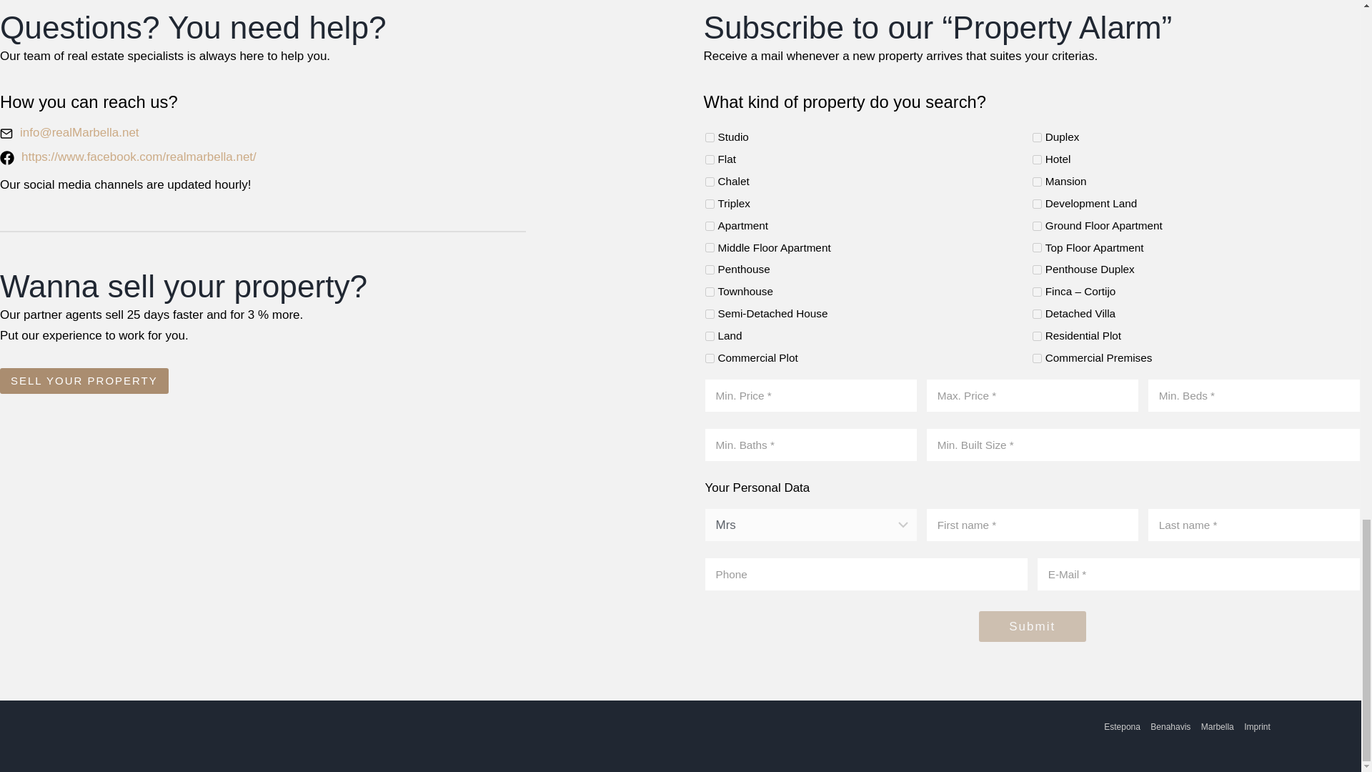  Describe the element at coordinates (1037, 203) in the screenshot. I see `2091` at that location.